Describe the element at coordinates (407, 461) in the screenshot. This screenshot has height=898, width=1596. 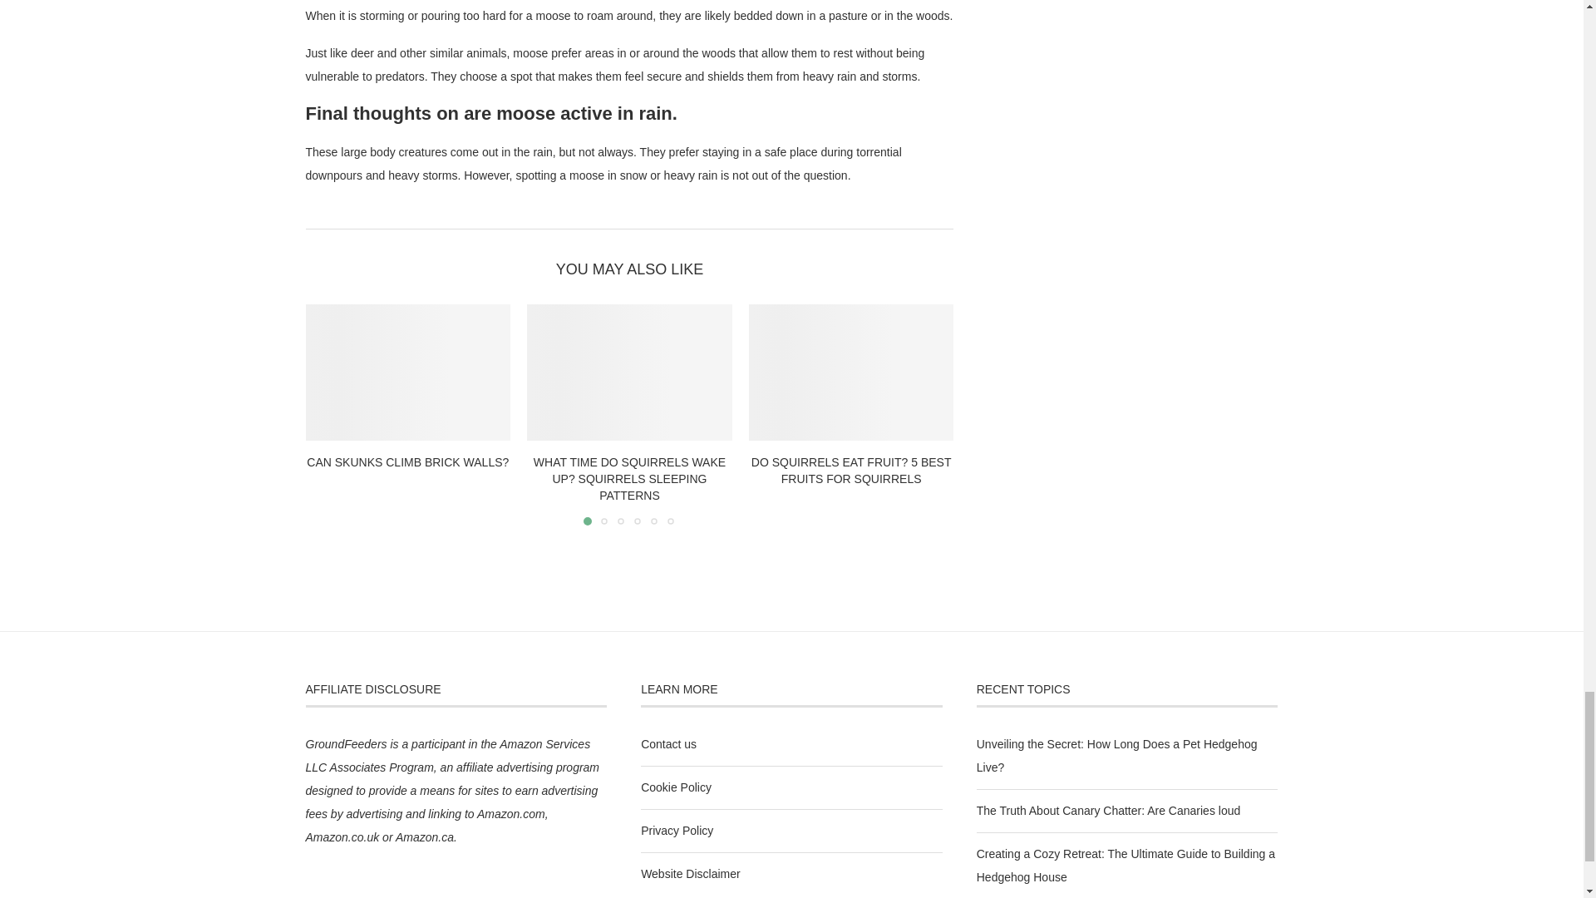
I see `CAN SKUNKS CLIMB BRICK WALLS?` at that location.